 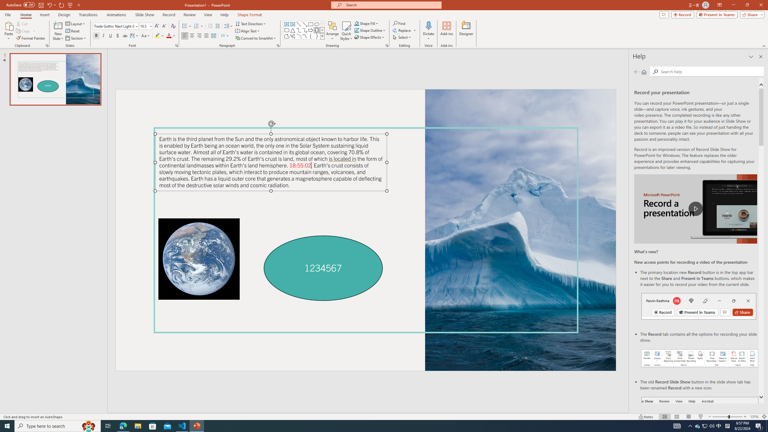 What do you see at coordinates (305, 30) in the screenshot?
I see `Connector: Elbow Arrow` at bounding box center [305, 30].